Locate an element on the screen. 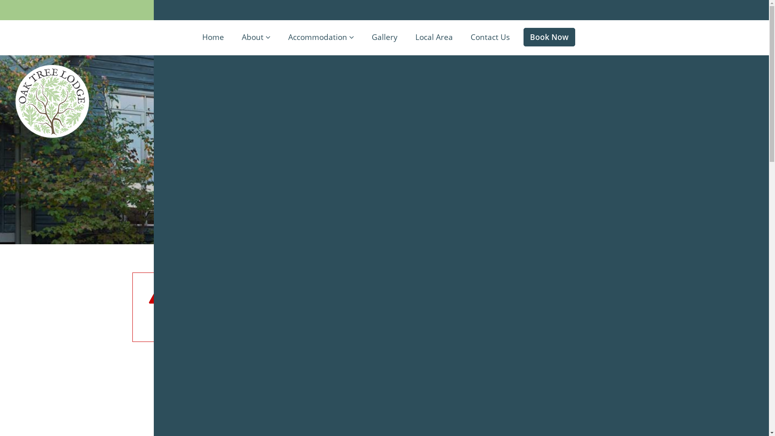  contact us is located at coordinates (258, 321).